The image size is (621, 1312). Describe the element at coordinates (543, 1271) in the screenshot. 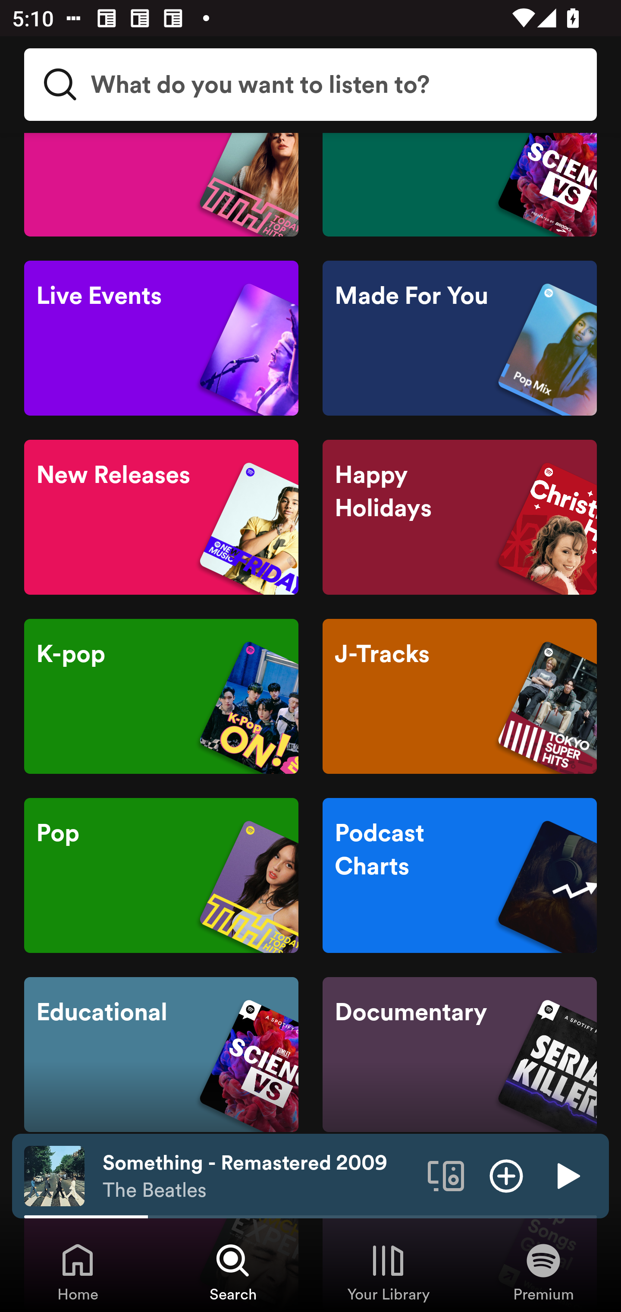

I see `Premium, Tab 4 of 4 Premium Premium` at that location.